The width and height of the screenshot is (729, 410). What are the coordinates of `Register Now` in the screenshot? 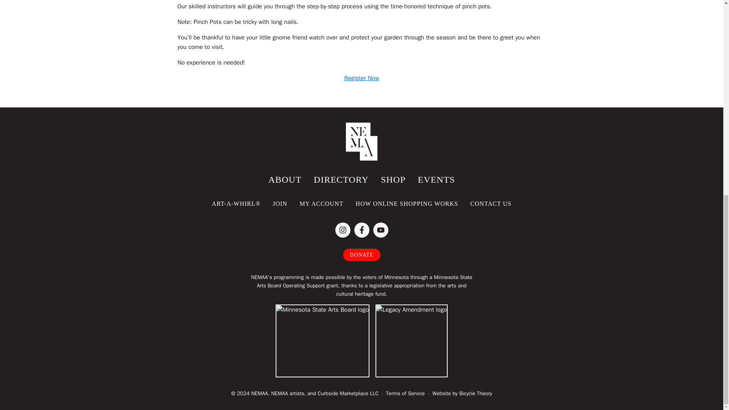 It's located at (361, 78).